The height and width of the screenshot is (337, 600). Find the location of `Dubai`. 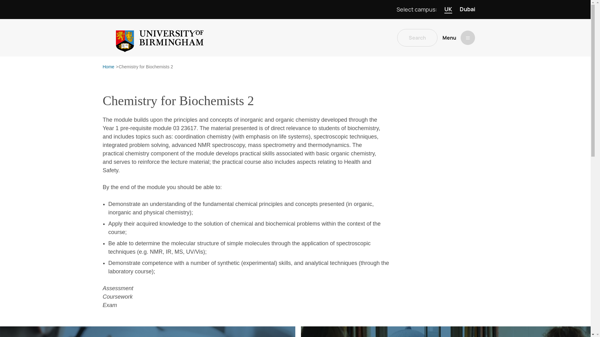

Dubai is located at coordinates (467, 9).